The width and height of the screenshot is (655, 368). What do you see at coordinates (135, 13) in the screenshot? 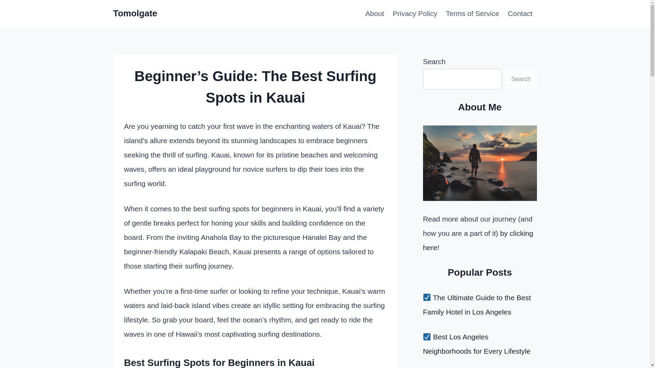
I see `Tomolgate` at bounding box center [135, 13].